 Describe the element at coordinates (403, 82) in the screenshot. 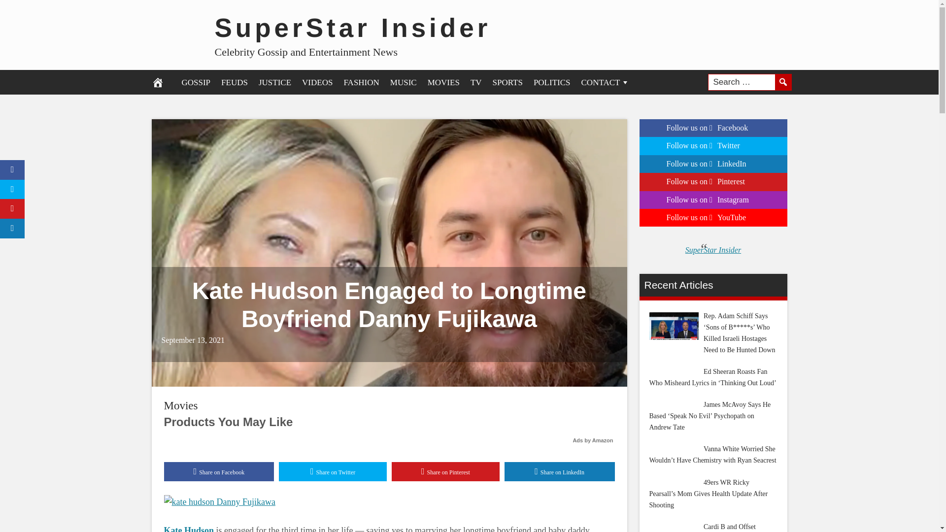

I see `MUSIC` at that location.